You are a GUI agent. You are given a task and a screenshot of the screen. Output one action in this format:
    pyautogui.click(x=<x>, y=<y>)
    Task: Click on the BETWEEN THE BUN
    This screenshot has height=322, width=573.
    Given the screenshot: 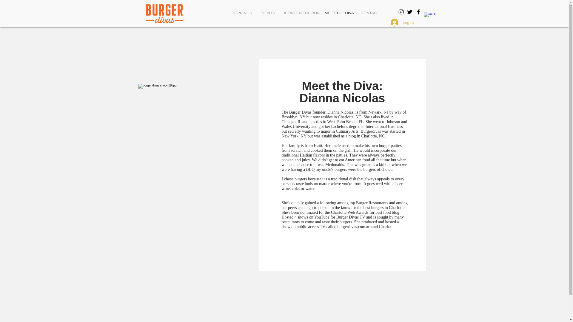 What is the action you would take?
    pyautogui.click(x=299, y=13)
    